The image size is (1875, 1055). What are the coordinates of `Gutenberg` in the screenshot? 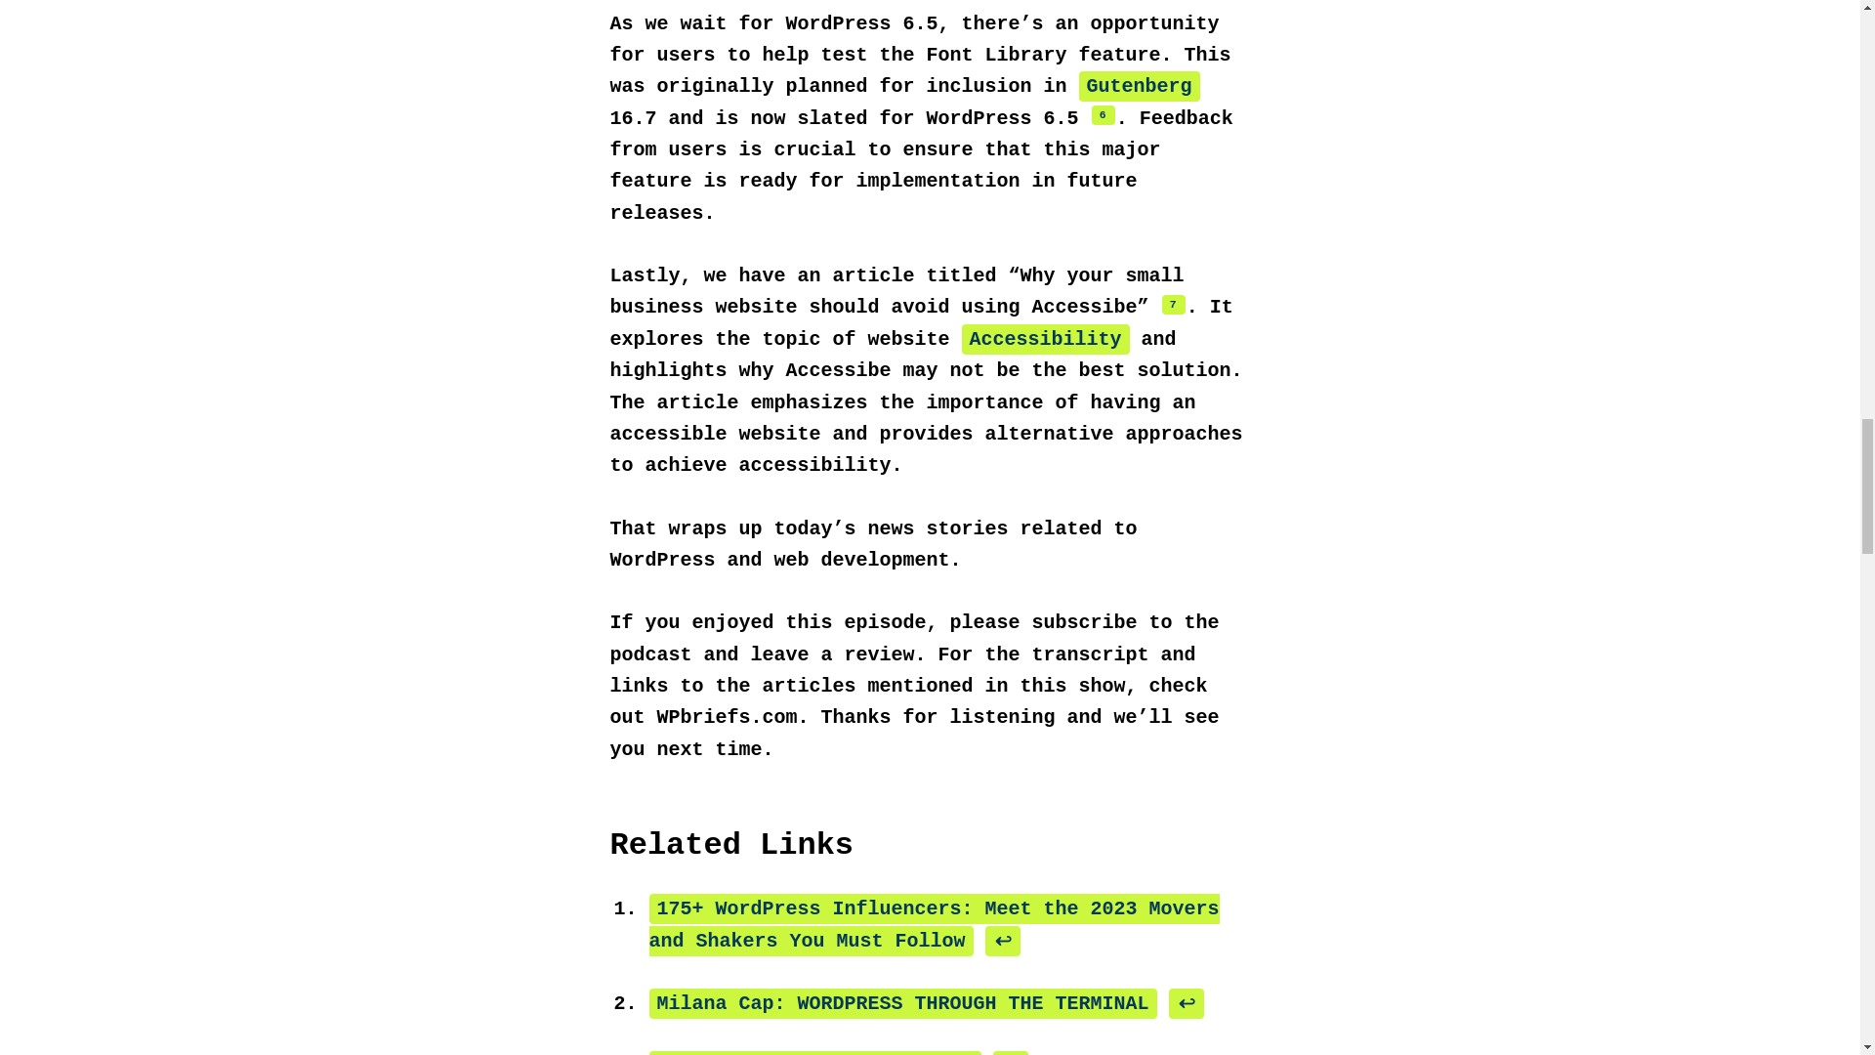 It's located at (1139, 86).